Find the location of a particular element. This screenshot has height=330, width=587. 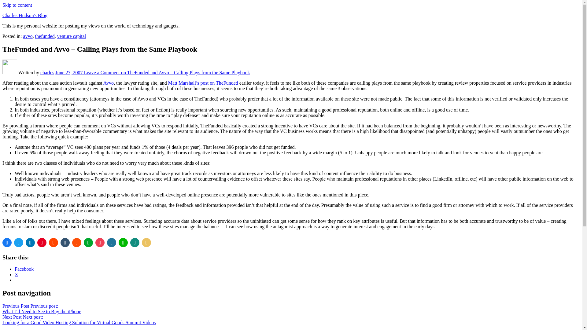

Avvo is located at coordinates (108, 83).